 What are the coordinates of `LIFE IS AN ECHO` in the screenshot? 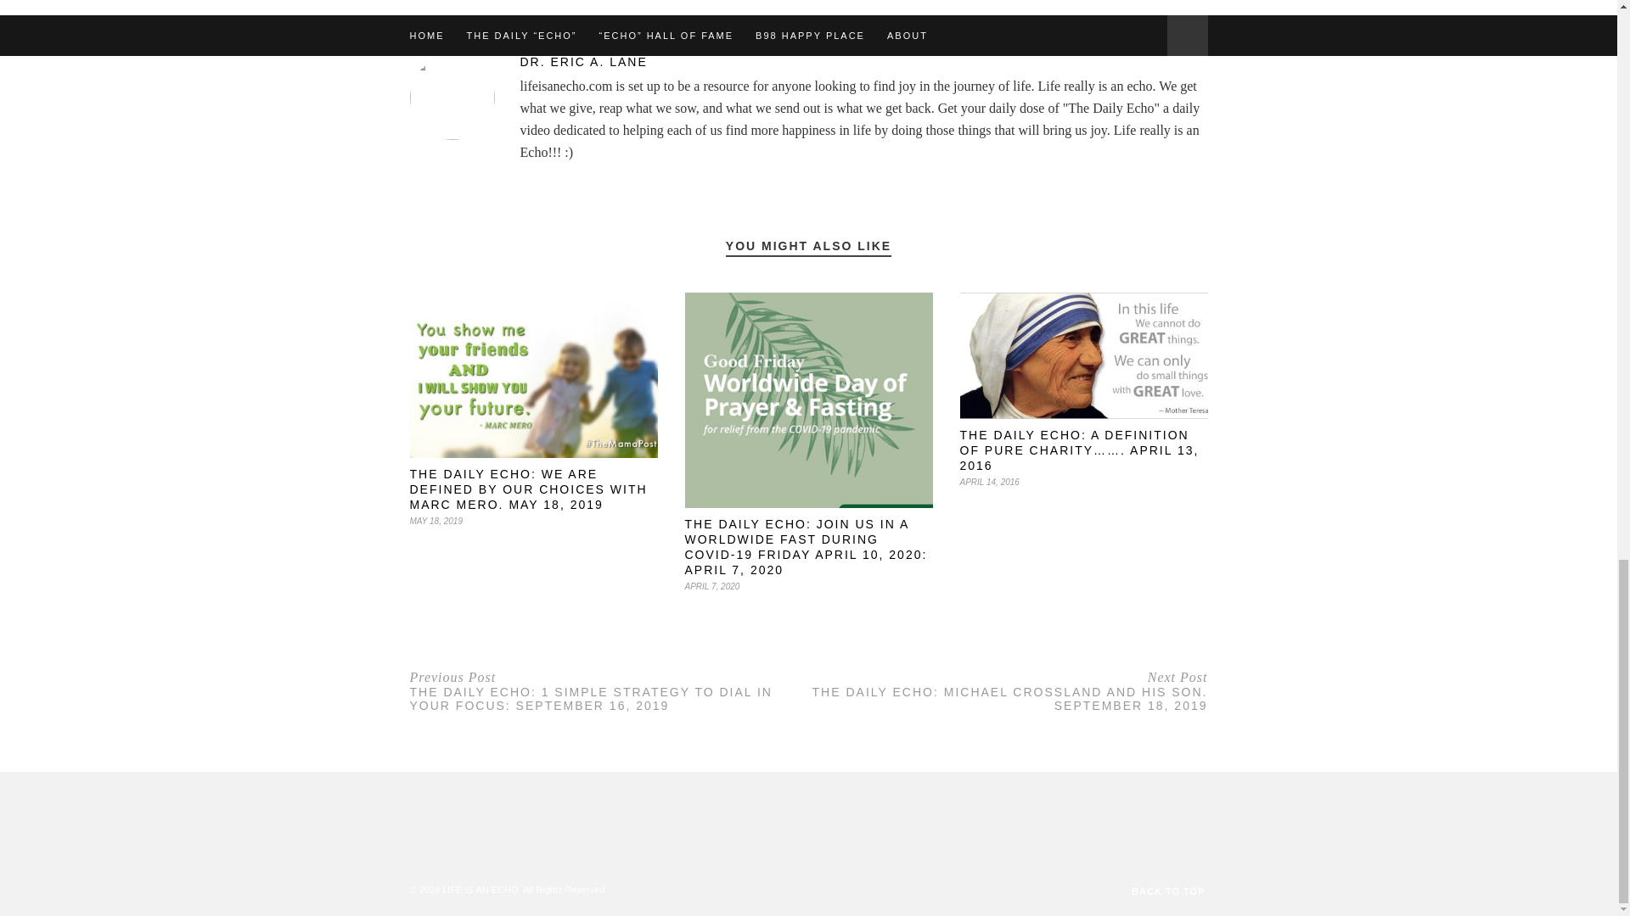 It's located at (480, 890).